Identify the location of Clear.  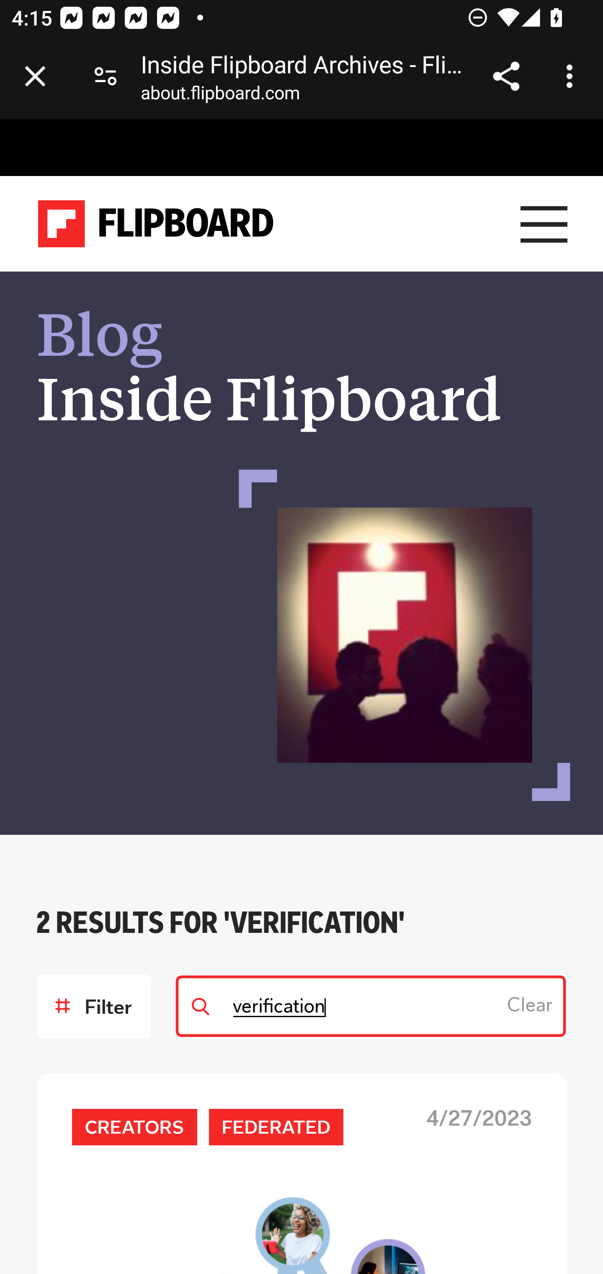
(533, 1006).